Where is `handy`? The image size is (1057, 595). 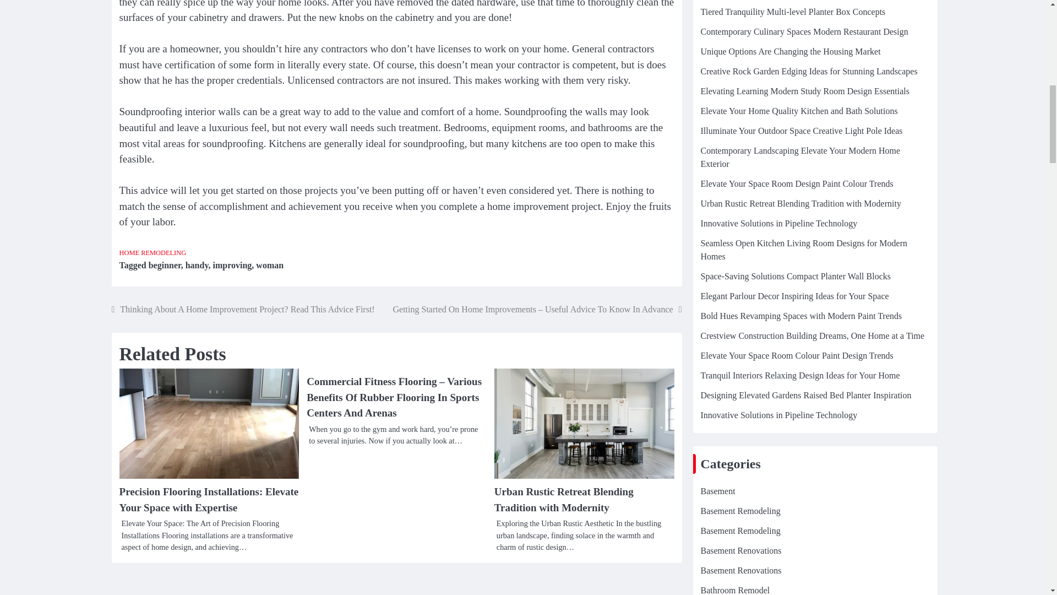
handy is located at coordinates (197, 266).